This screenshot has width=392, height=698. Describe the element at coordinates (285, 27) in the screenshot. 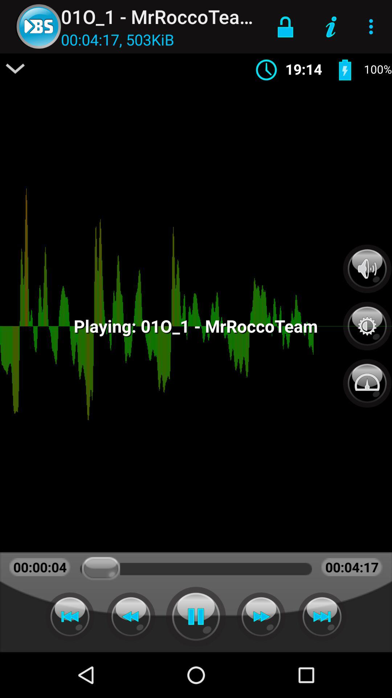

I see `turn off icon next to 01o_1 - mrroccoteam` at that location.